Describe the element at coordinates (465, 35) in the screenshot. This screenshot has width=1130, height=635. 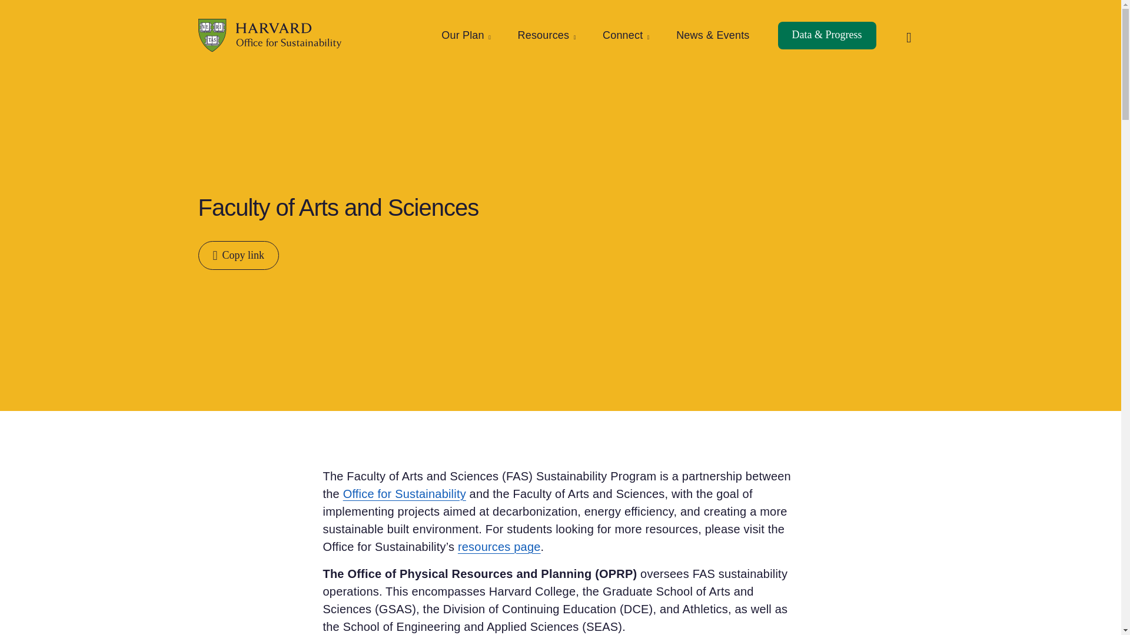
I see `Our Plan` at that location.